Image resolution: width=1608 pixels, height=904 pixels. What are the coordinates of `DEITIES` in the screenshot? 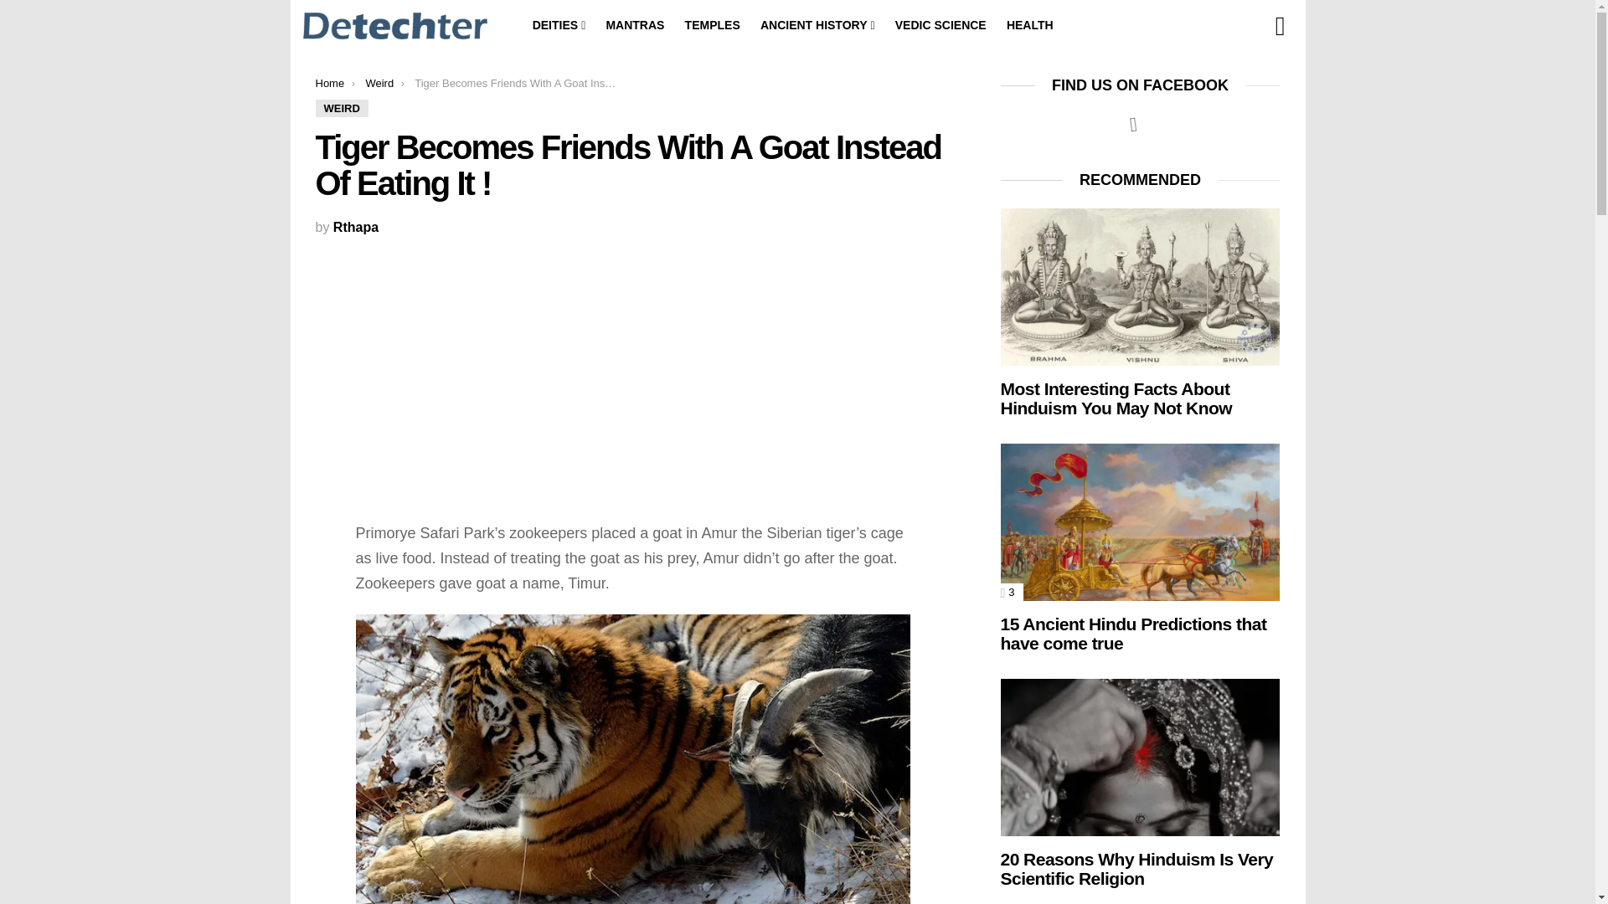 It's located at (559, 25).